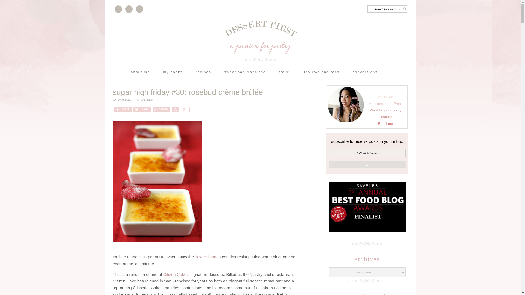 This screenshot has width=525, height=295. What do you see at coordinates (367, 164) in the screenshot?
I see `Go` at bounding box center [367, 164].